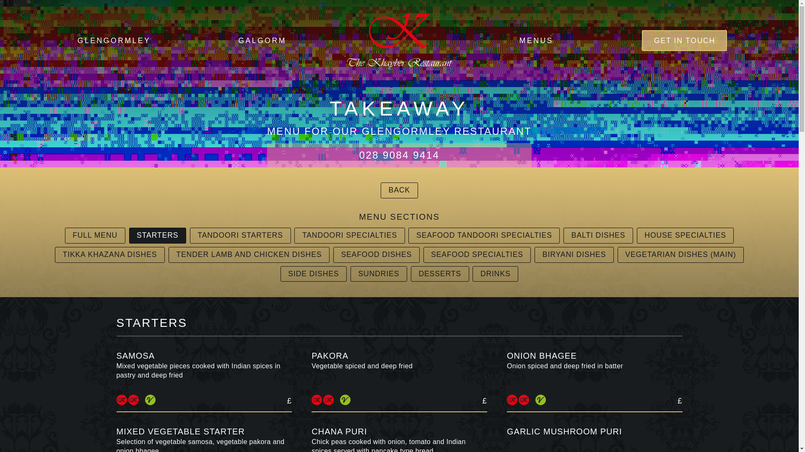 The image size is (805, 452). I want to click on DRINKS, so click(496, 274).